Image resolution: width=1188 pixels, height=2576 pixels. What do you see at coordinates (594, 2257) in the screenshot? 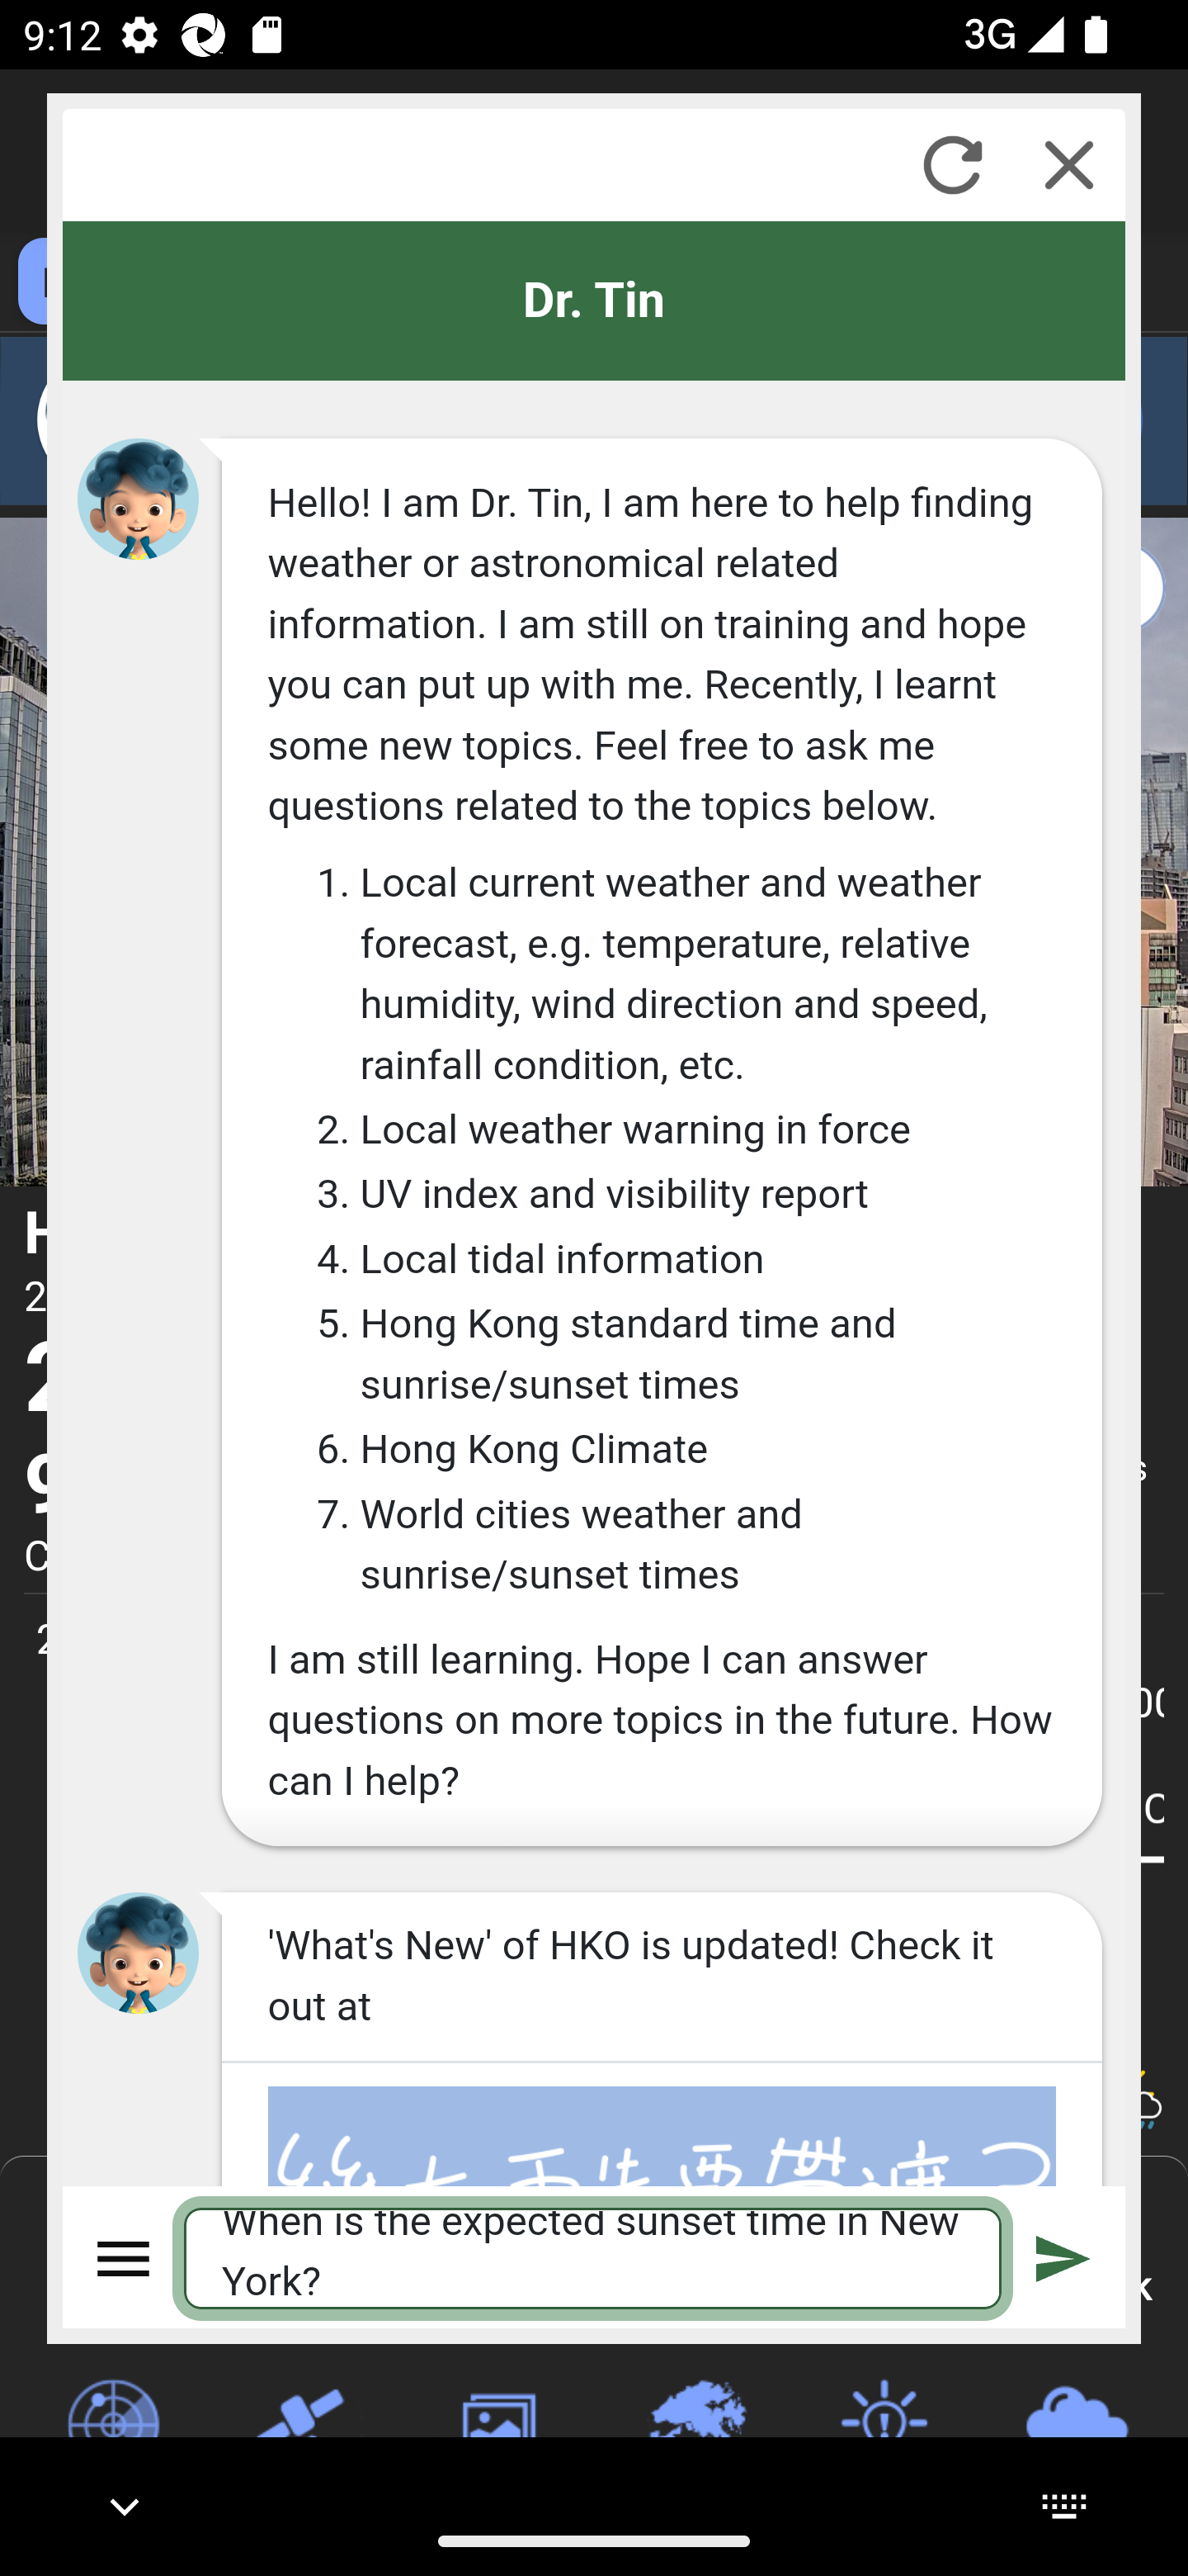
I see `When is the expected sunset time in New York?` at bounding box center [594, 2257].